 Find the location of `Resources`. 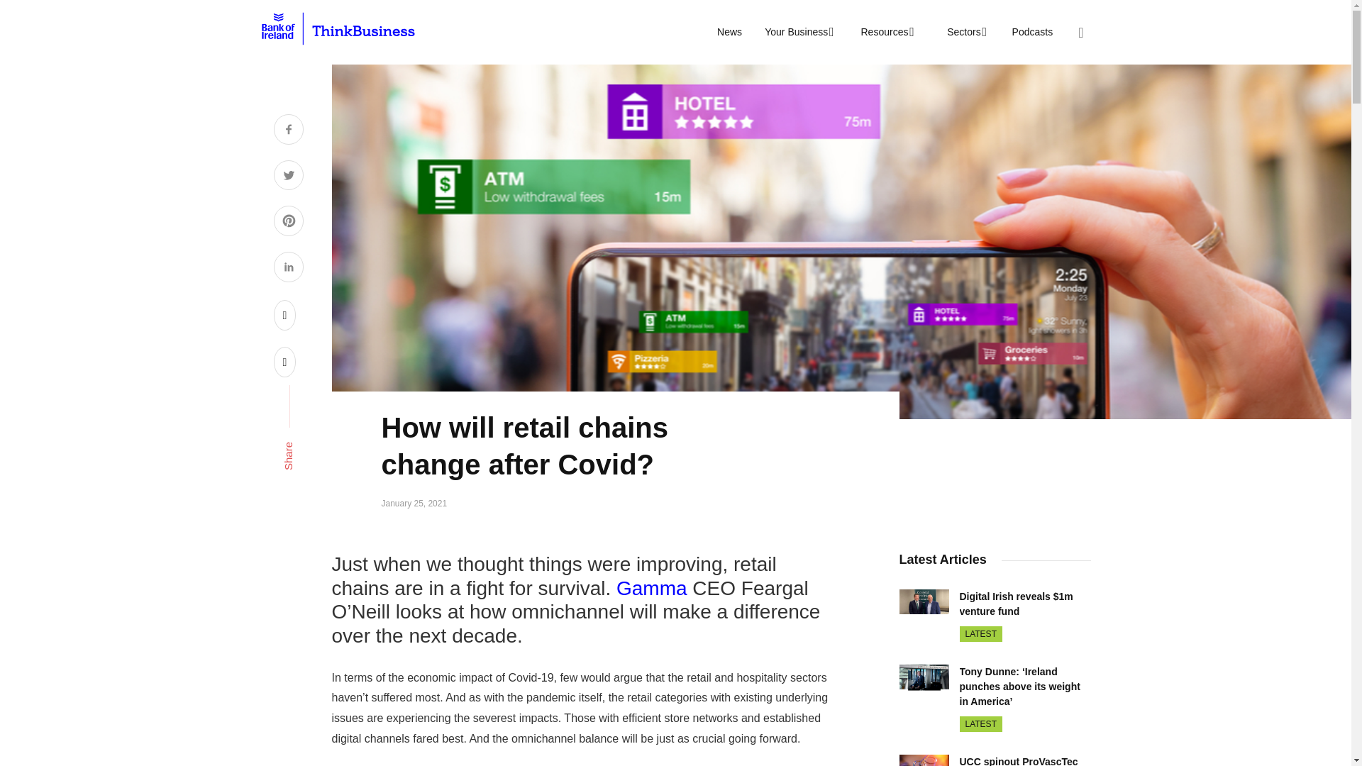

Resources is located at coordinates (885, 32).